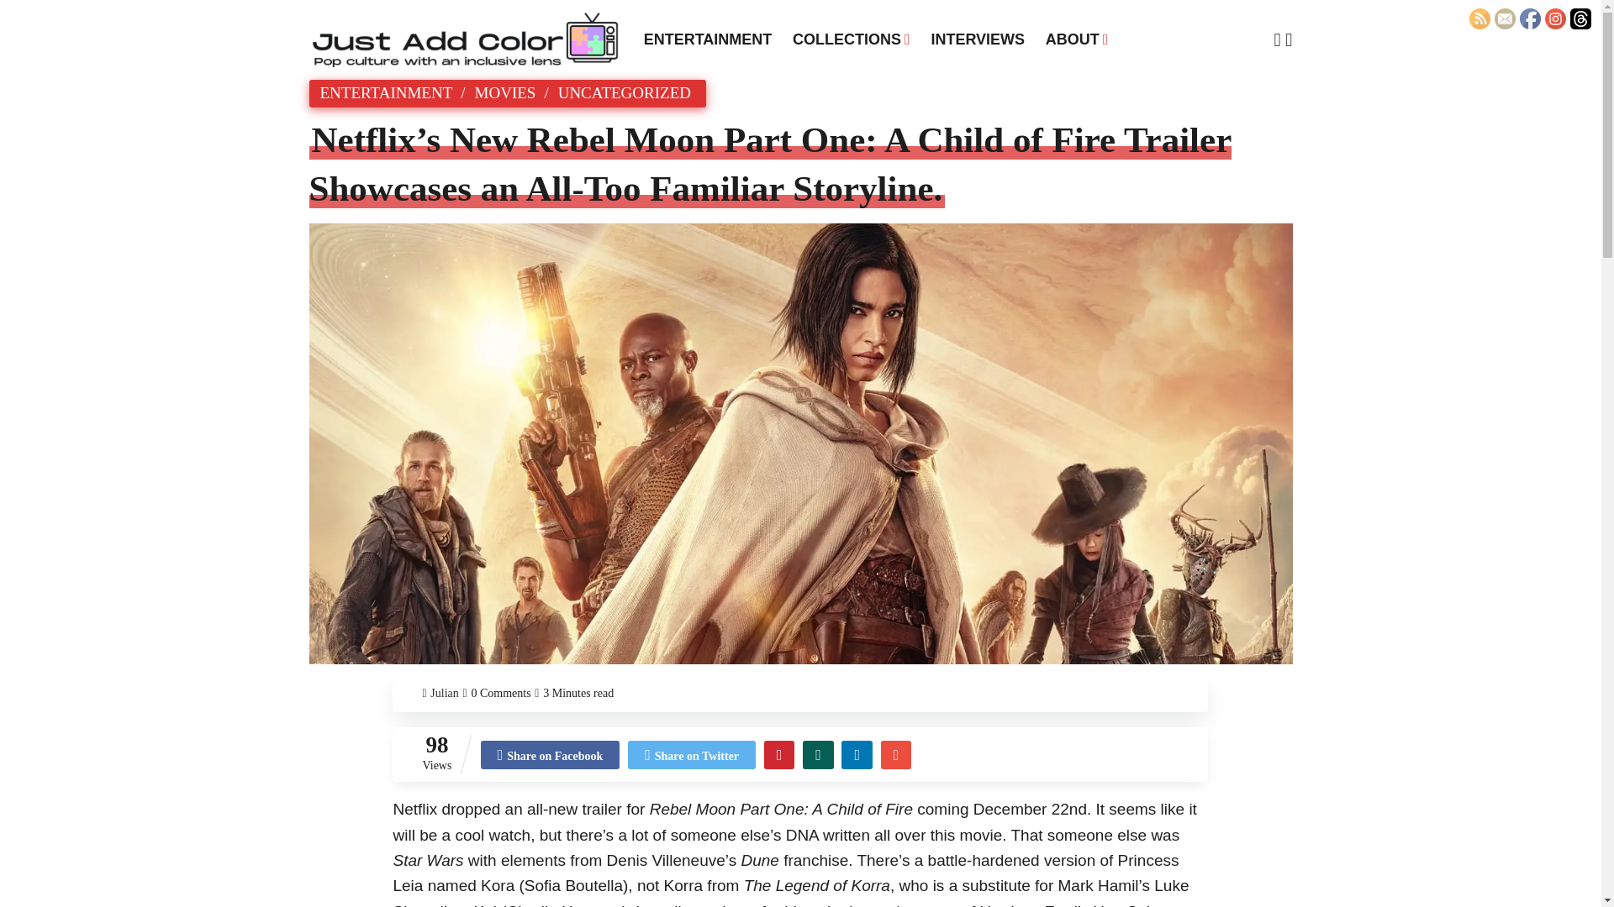 The width and height of the screenshot is (1614, 907). Describe the element at coordinates (444, 694) in the screenshot. I see `Julian` at that location.